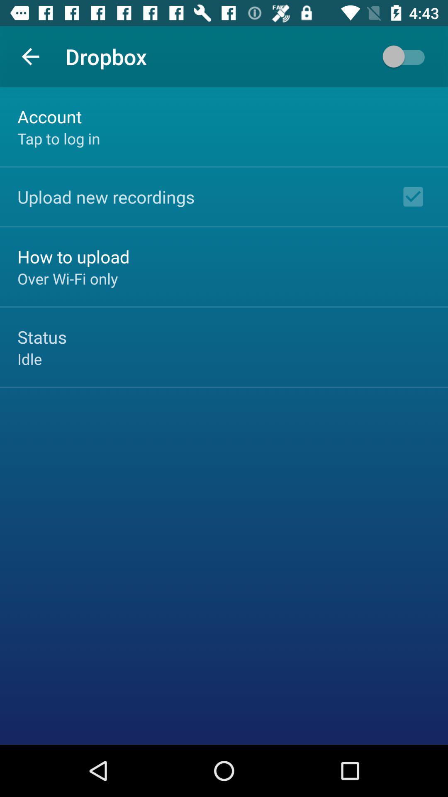 The image size is (448, 797). I want to click on scroll until the status, so click(42, 337).